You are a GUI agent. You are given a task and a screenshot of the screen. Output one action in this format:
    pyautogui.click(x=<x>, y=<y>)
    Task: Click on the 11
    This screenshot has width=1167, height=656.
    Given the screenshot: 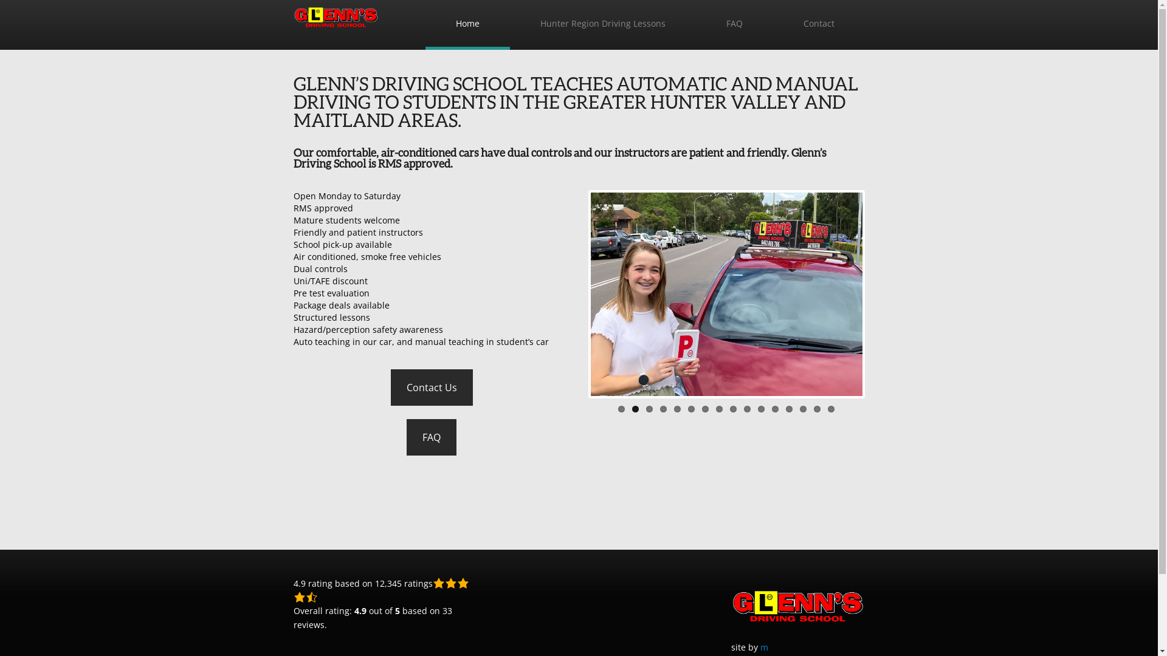 What is the action you would take?
    pyautogui.click(x=761, y=409)
    